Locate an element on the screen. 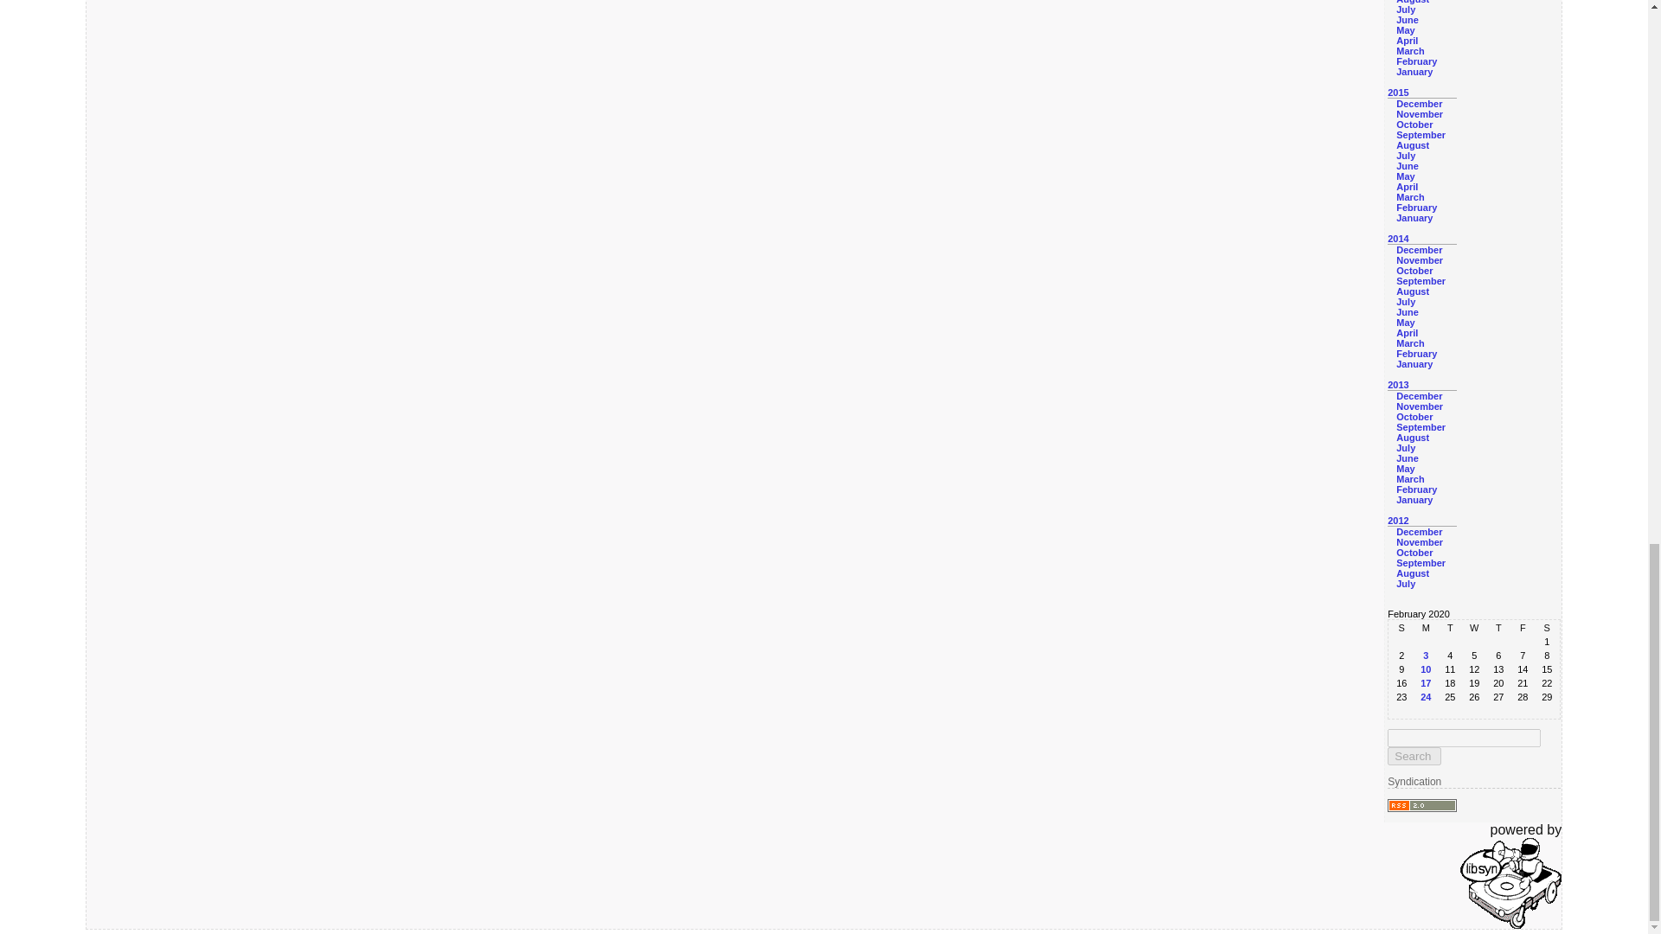  Friday is located at coordinates (1523, 628).